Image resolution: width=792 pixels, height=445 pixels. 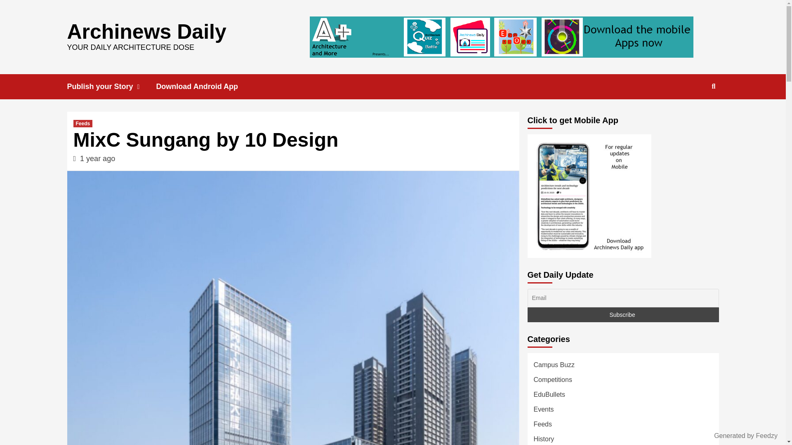 I want to click on Download Android App, so click(x=203, y=87).